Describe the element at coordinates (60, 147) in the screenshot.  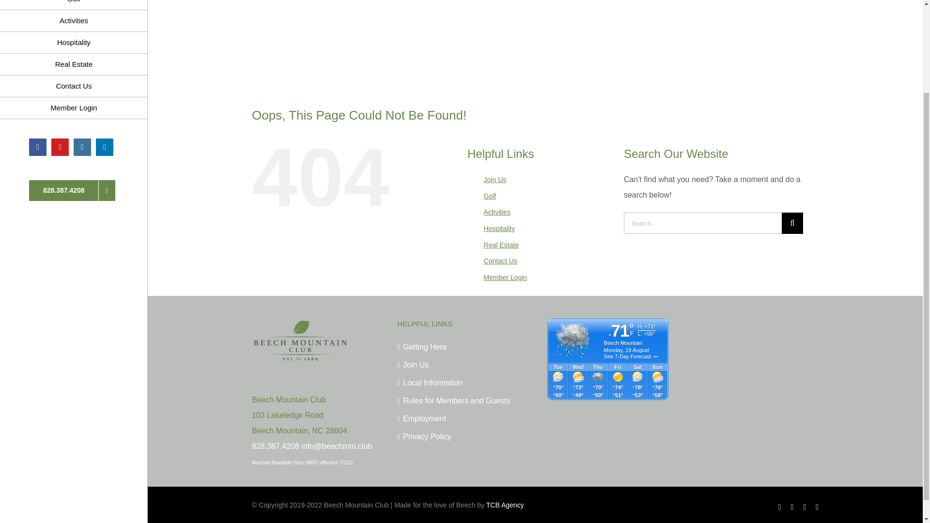
I see `YouTube` at that location.